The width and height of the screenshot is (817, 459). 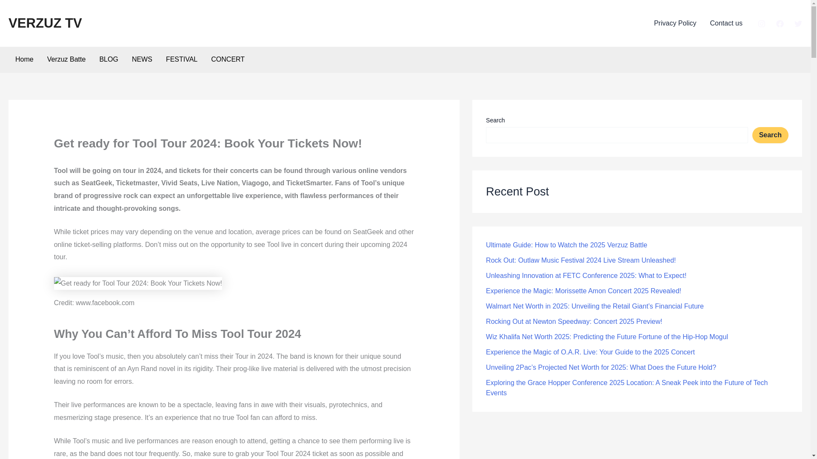 I want to click on Verzuz Batte, so click(x=66, y=59).